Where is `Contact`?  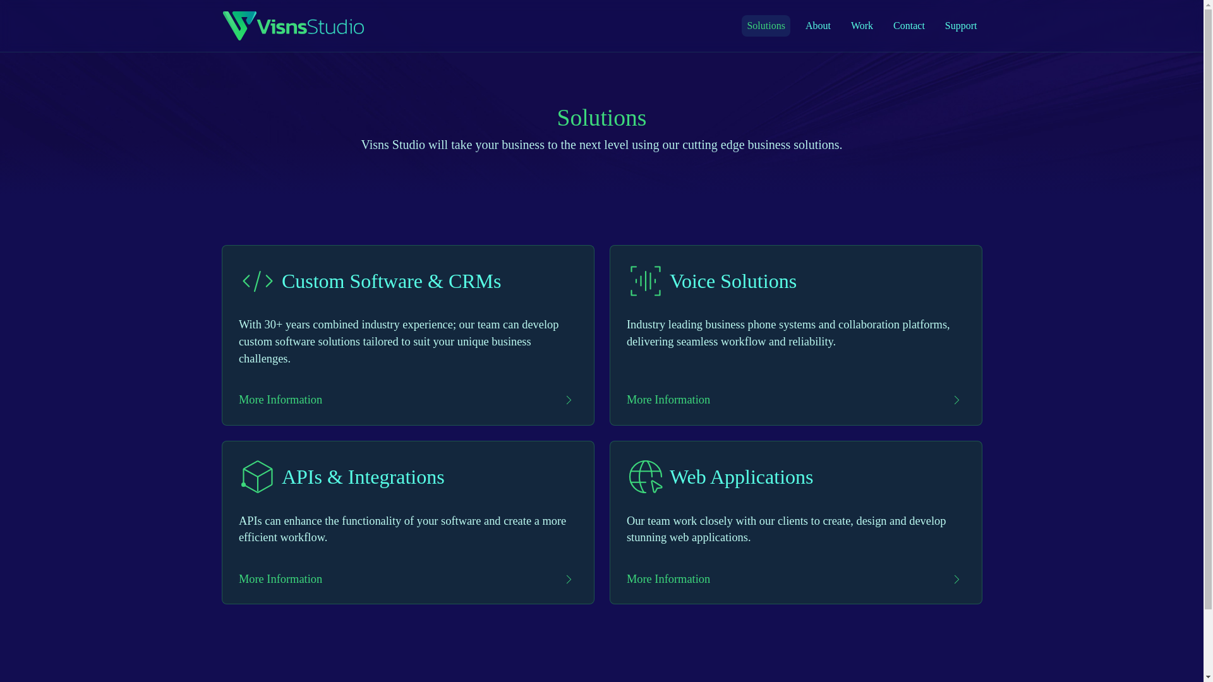 Contact is located at coordinates (908, 25).